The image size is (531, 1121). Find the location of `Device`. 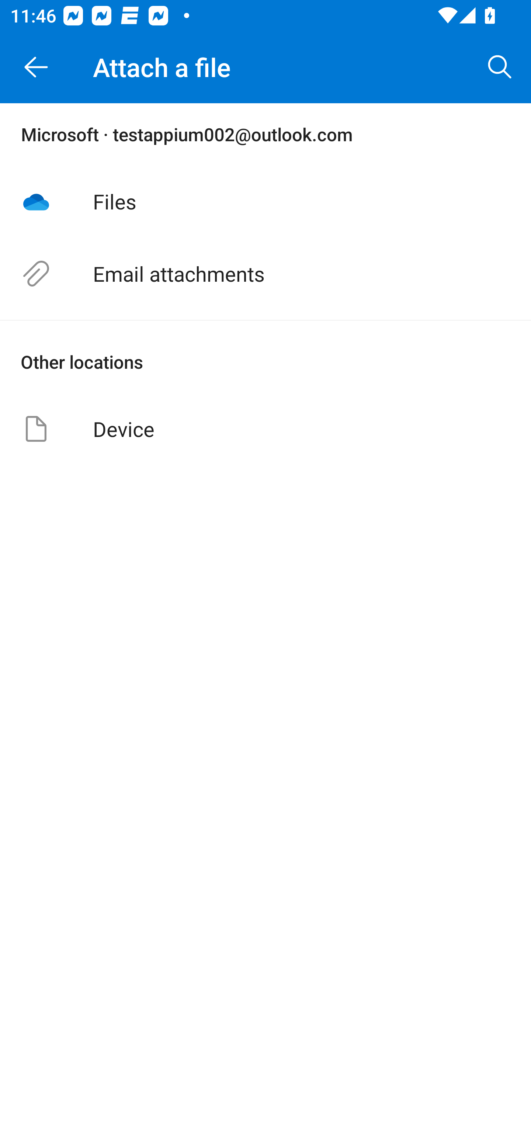

Device is located at coordinates (265, 428).